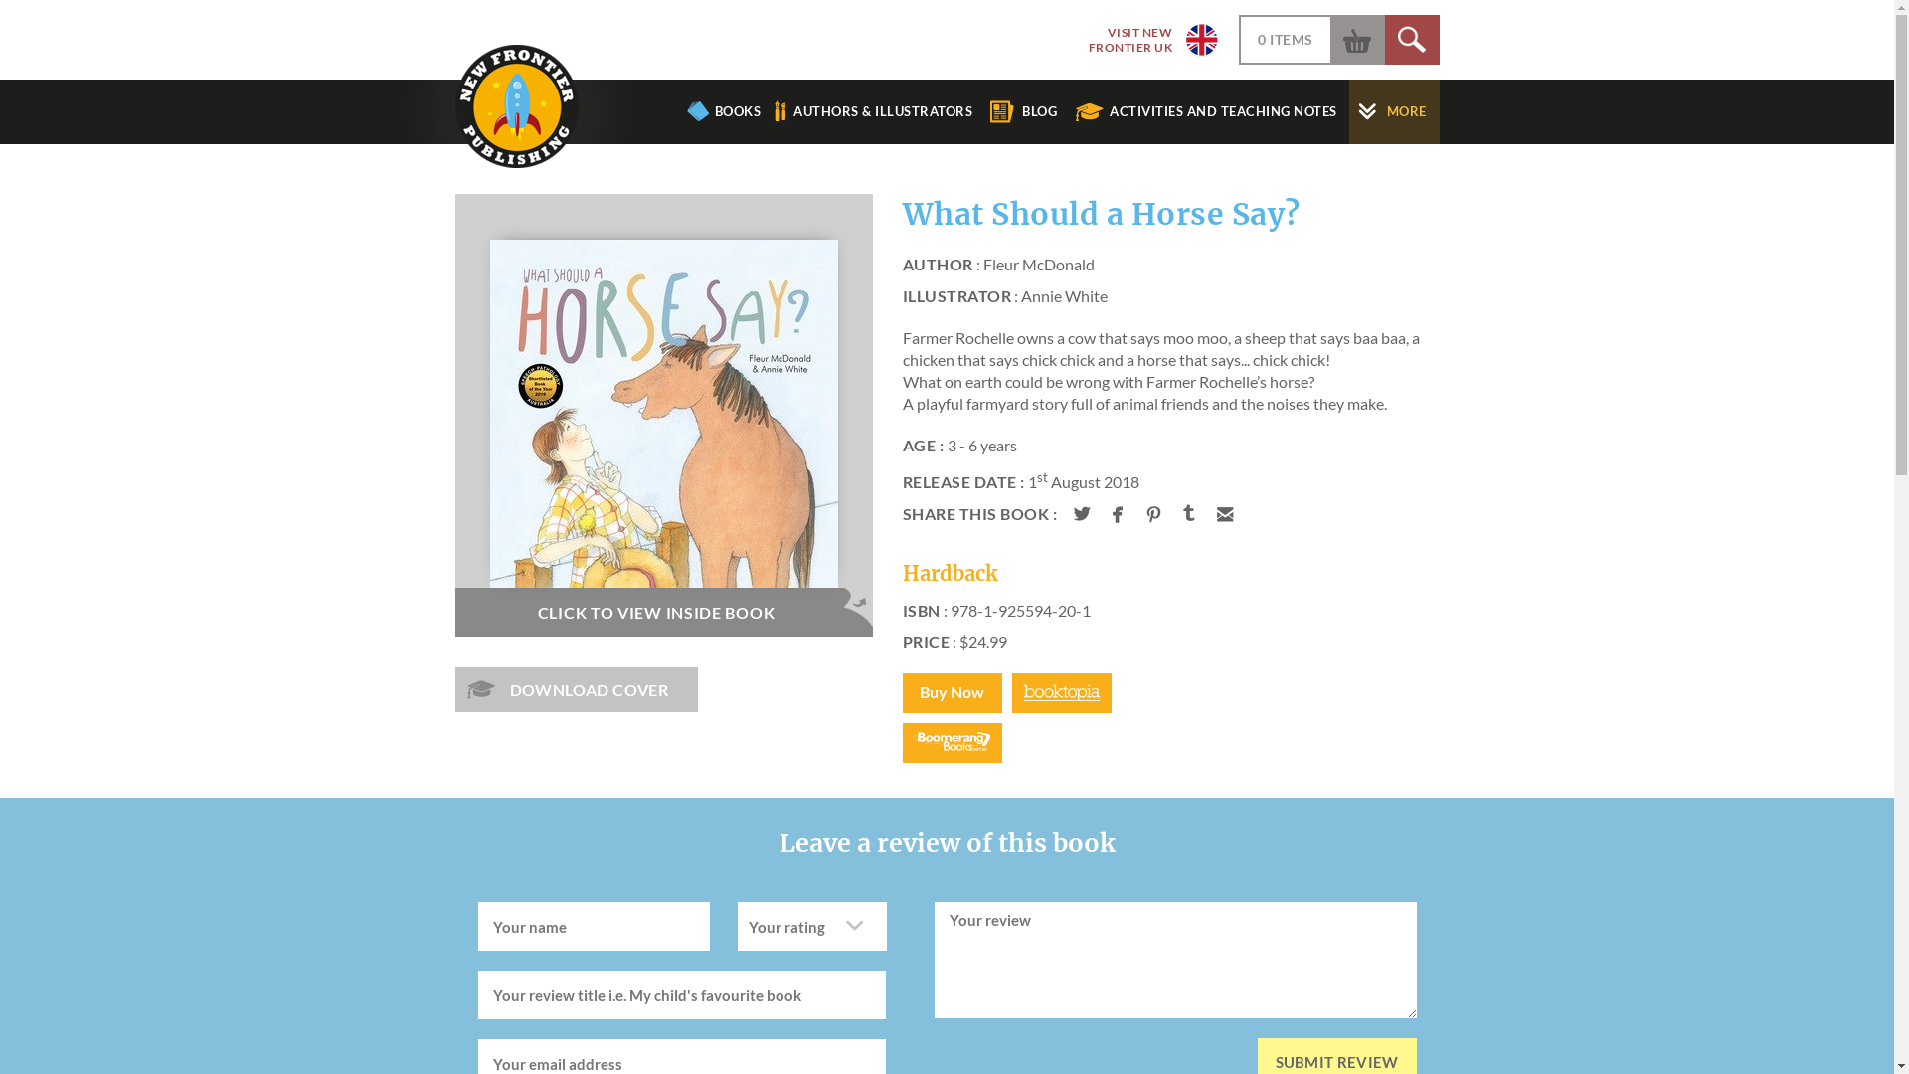 The image size is (1909, 1074). Describe the element at coordinates (1286, 40) in the screenshot. I see `0 ITEMS` at that location.